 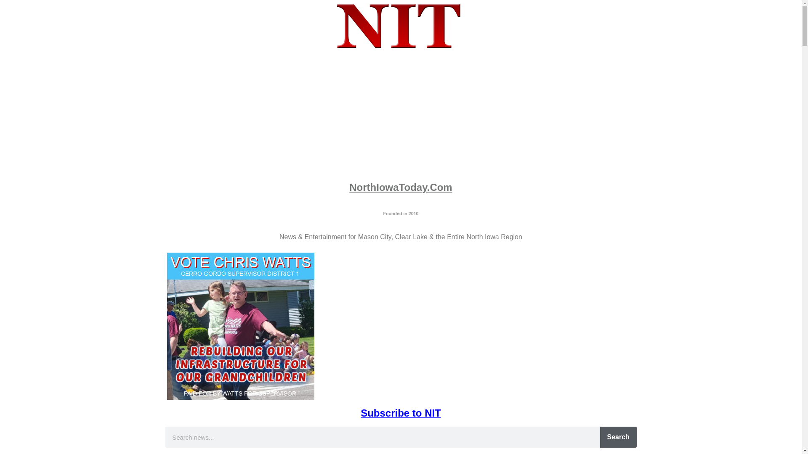 I want to click on Search, so click(x=618, y=437).